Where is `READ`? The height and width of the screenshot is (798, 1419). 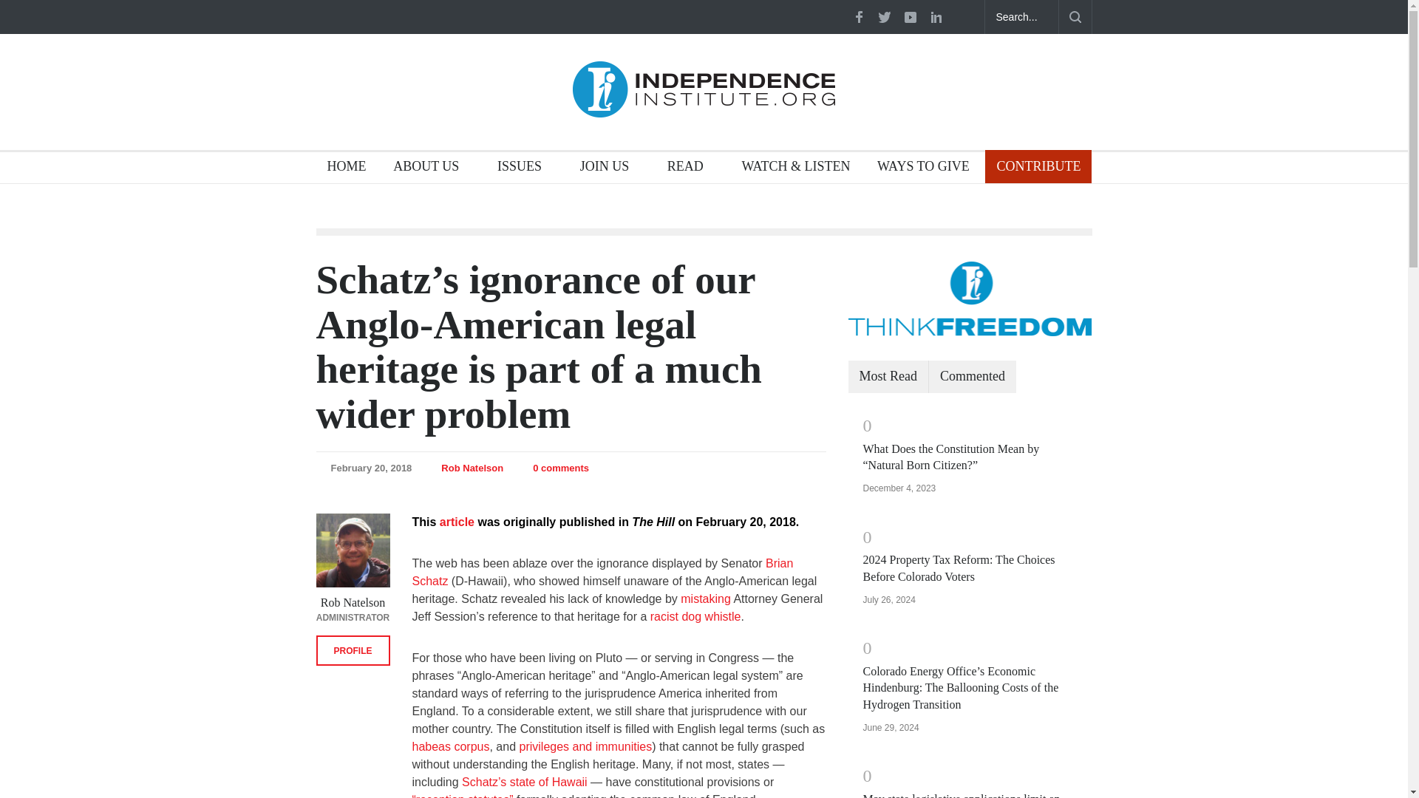 READ is located at coordinates (690, 168).